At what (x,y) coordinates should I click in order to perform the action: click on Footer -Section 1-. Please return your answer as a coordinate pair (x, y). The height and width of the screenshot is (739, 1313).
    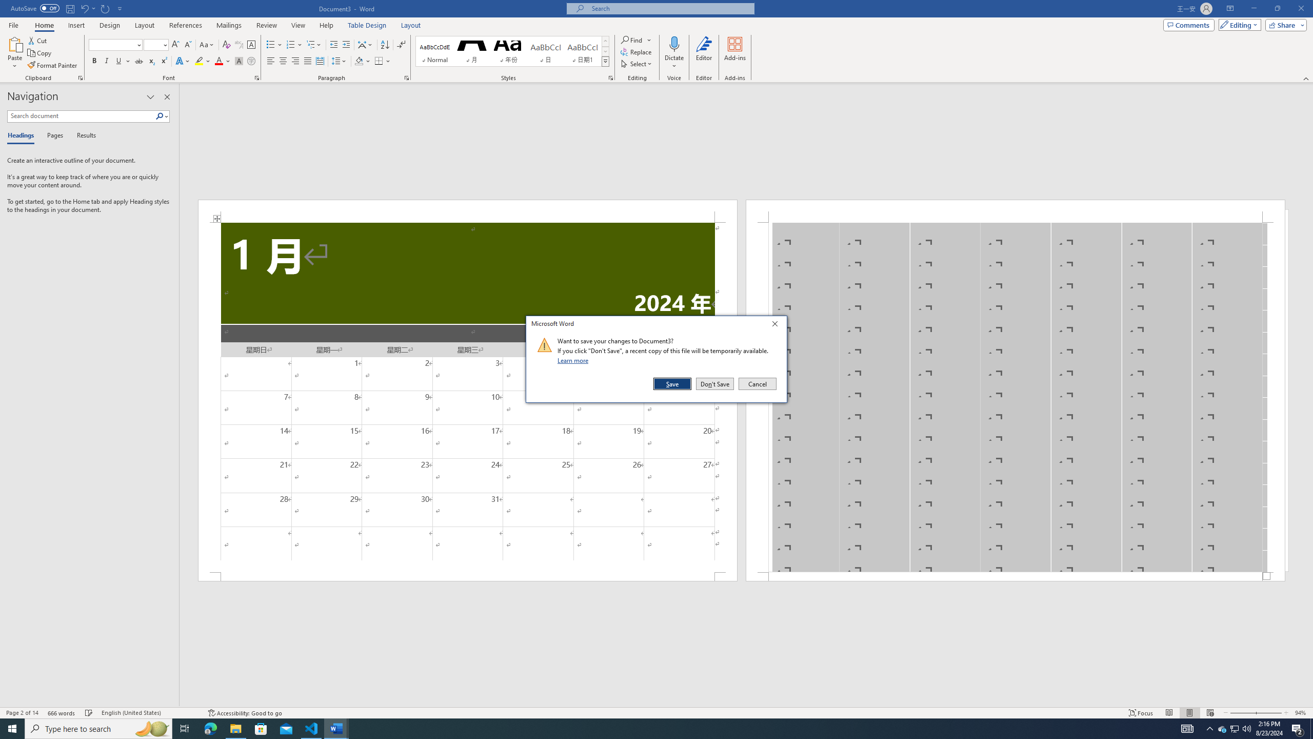
    Looking at the image, I should click on (1016, 577).